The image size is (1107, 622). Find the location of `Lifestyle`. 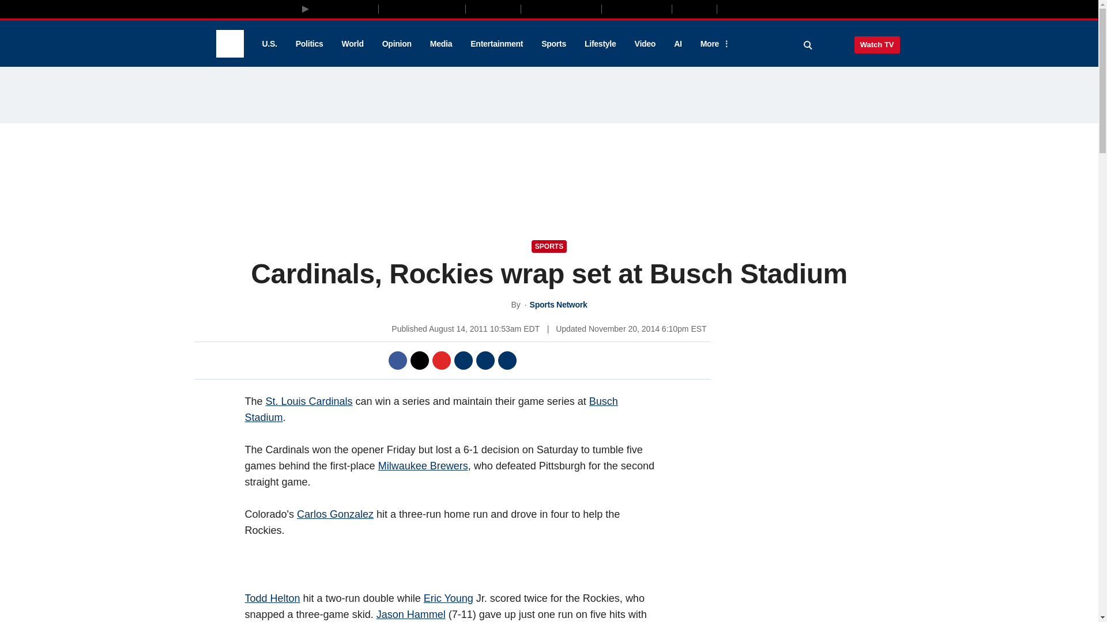

Lifestyle is located at coordinates (600, 44).